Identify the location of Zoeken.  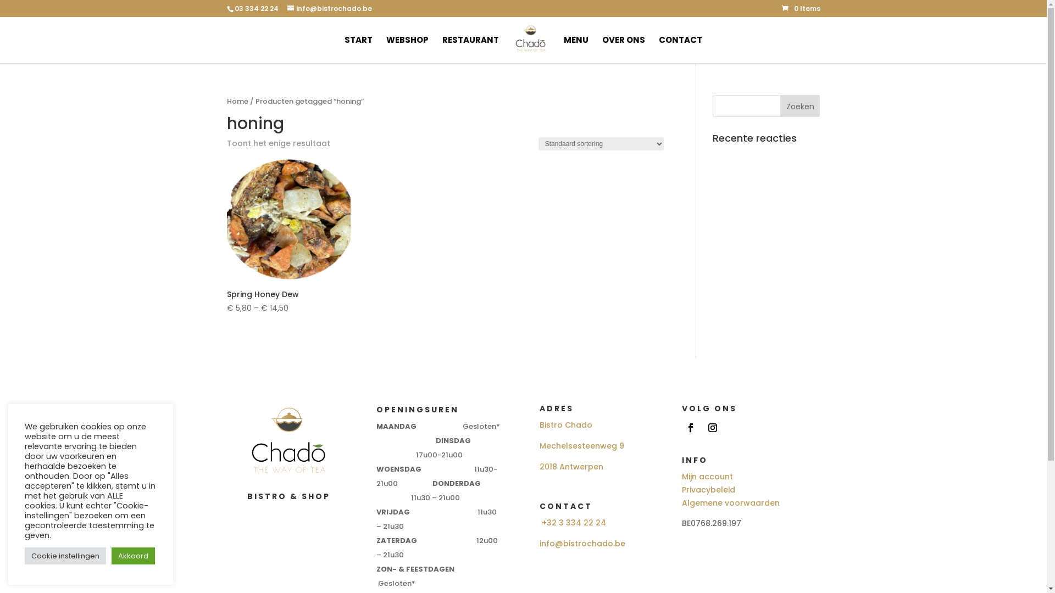
(800, 106).